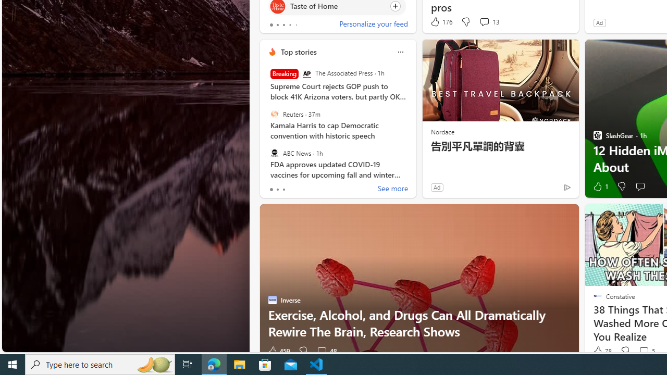 This screenshot has width=667, height=375. Describe the element at coordinates (646, 351) in the screenshot. I see `View comments 5 Comment` at that location.